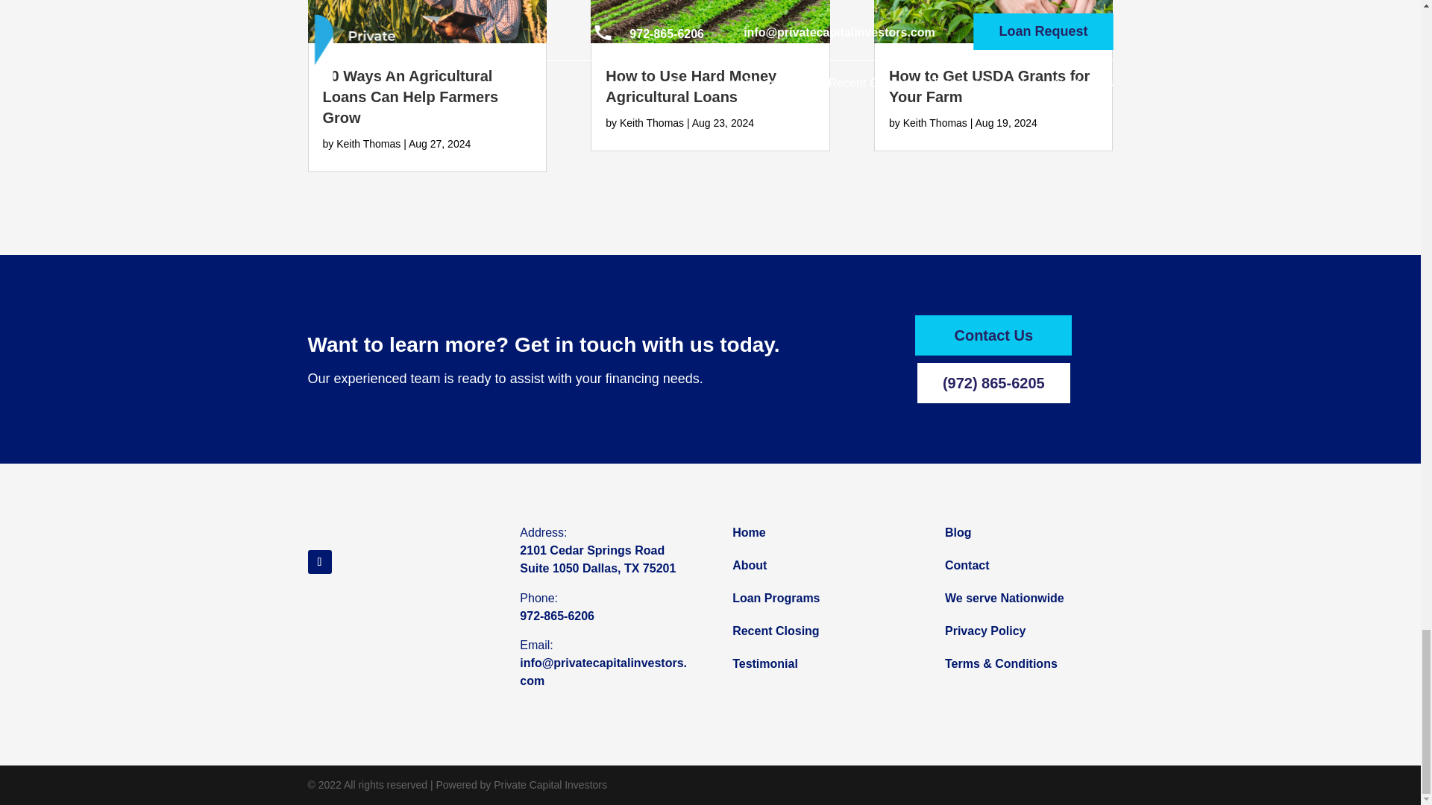 This screenshot has height=805, width=1432. Describe the element at coordinates (935, 122) in the screenshot. I see `Keith Thomas` at that location.